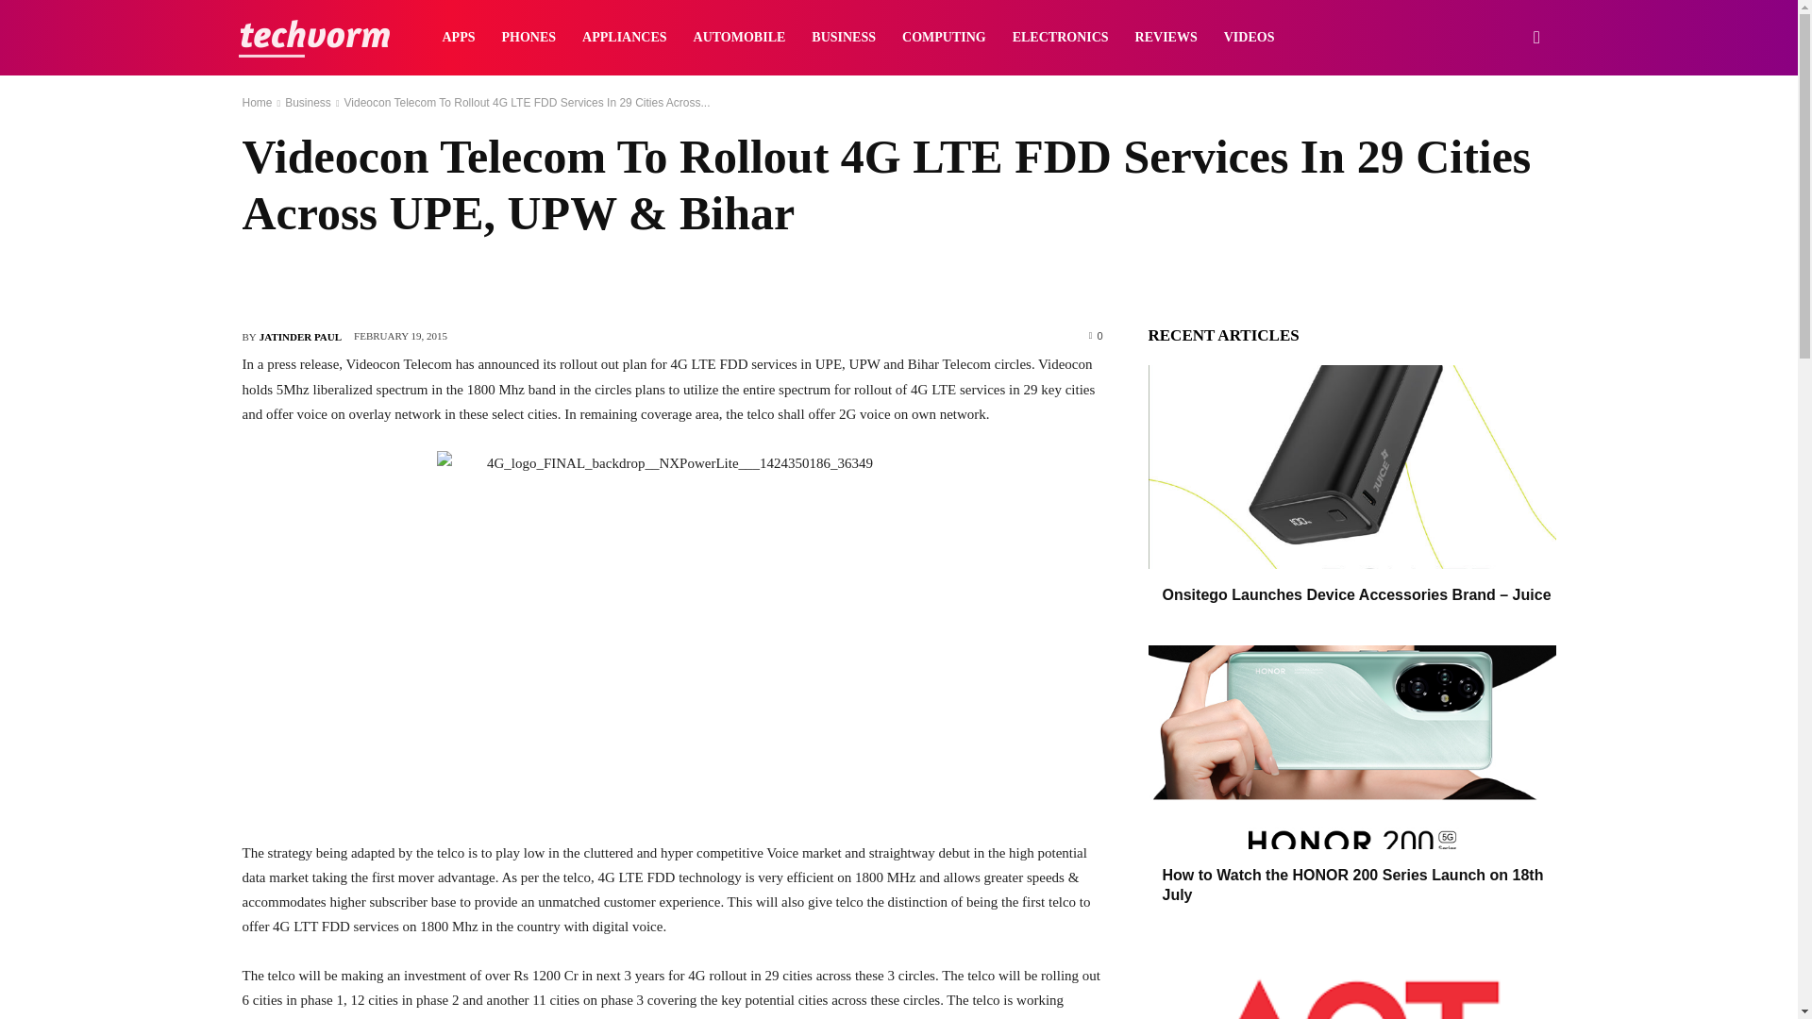 The width and height of the screenshot is (1812, 1019). What do you see at coordinates (1250, 38) in the screenshot?
I see `VIDEOS` at bounding box center [1250, 38].